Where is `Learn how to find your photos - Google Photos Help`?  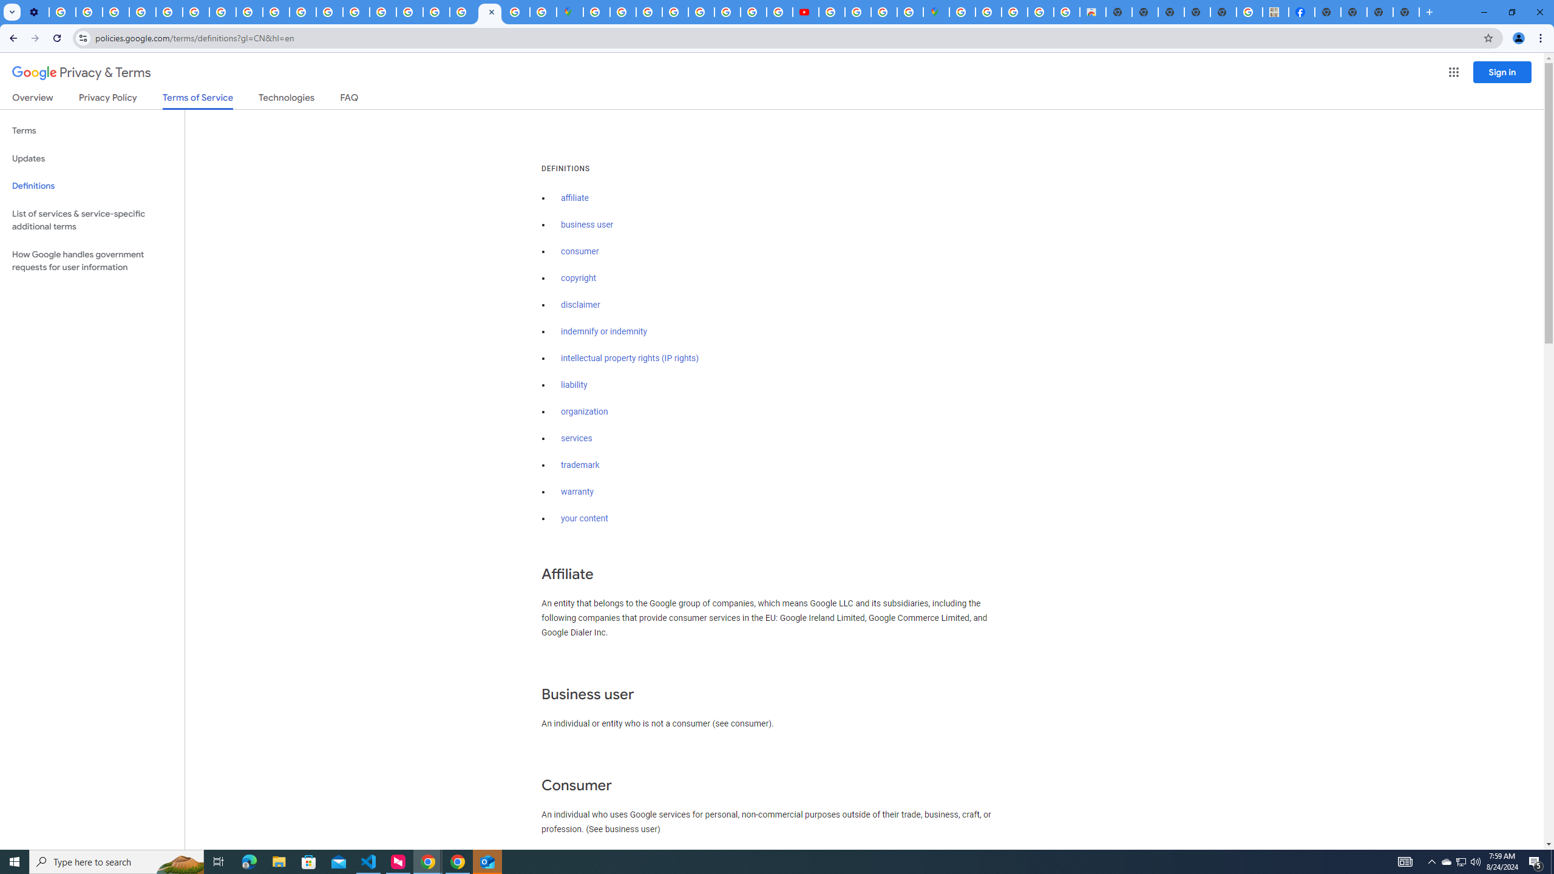
Learn how to find your photos - Google Photos Help is located at coordinates (89, 12).